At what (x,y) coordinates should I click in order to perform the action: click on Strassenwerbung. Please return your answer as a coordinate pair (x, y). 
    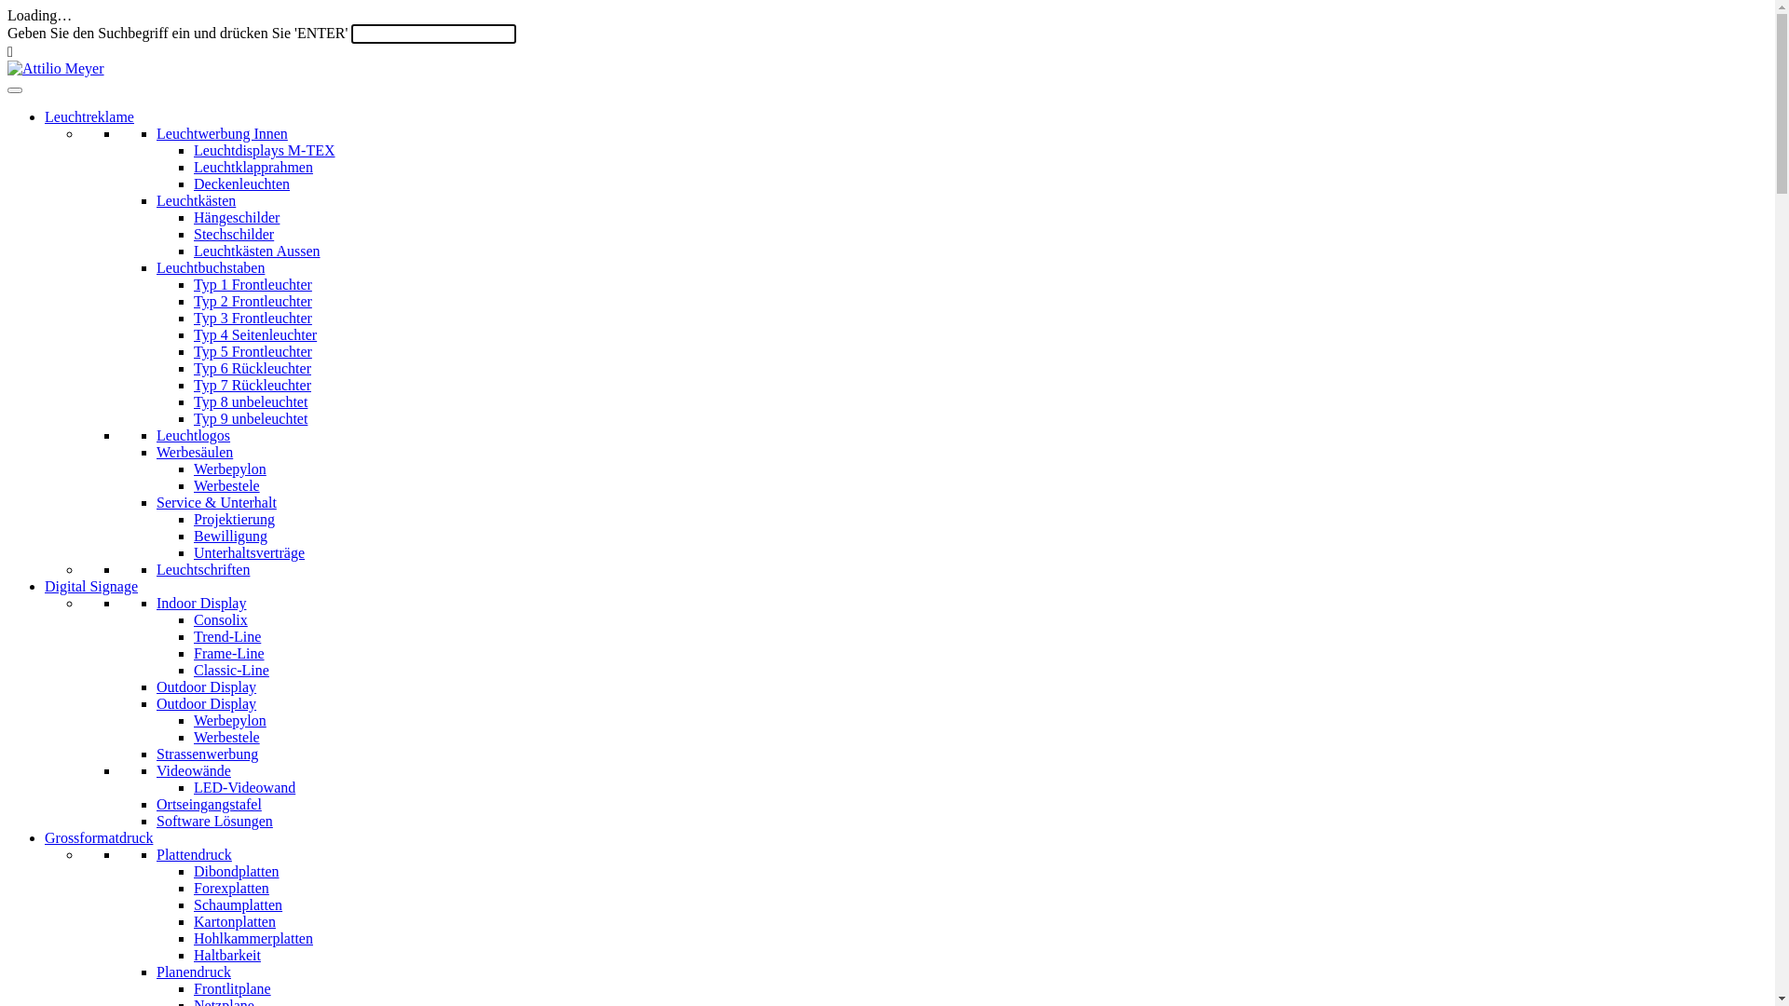
    Looking at the image, I should click on (207, 754).